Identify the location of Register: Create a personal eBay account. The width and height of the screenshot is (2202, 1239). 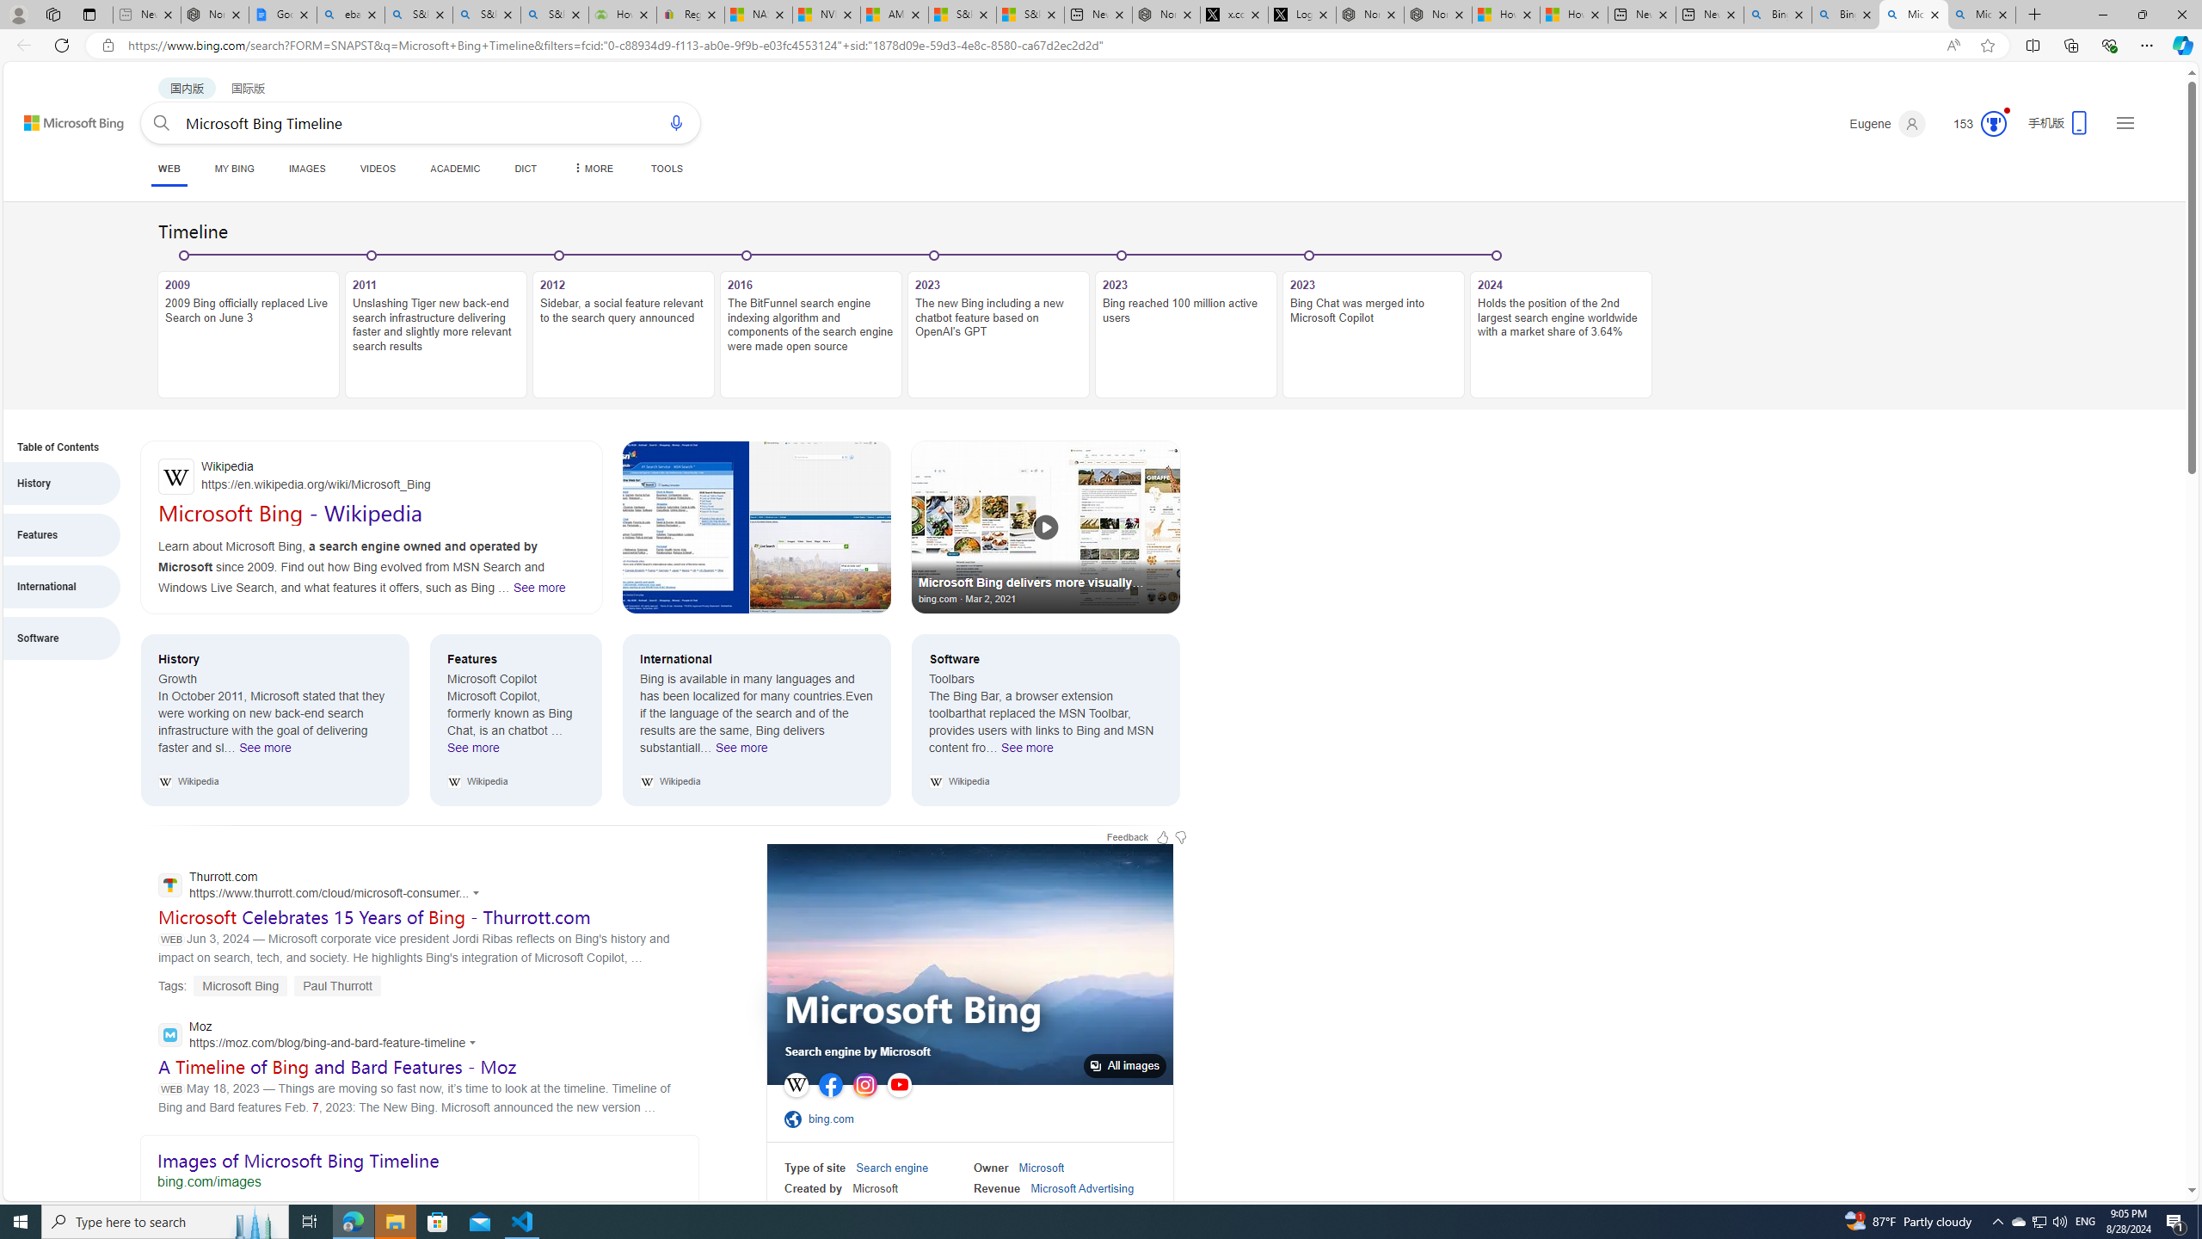
(690, 15).